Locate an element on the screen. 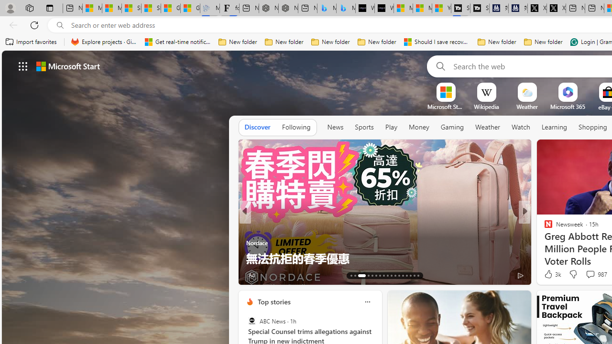 The width and height of the screenshot is (612, 344). Newsweek is located at coordinates (544, 227).